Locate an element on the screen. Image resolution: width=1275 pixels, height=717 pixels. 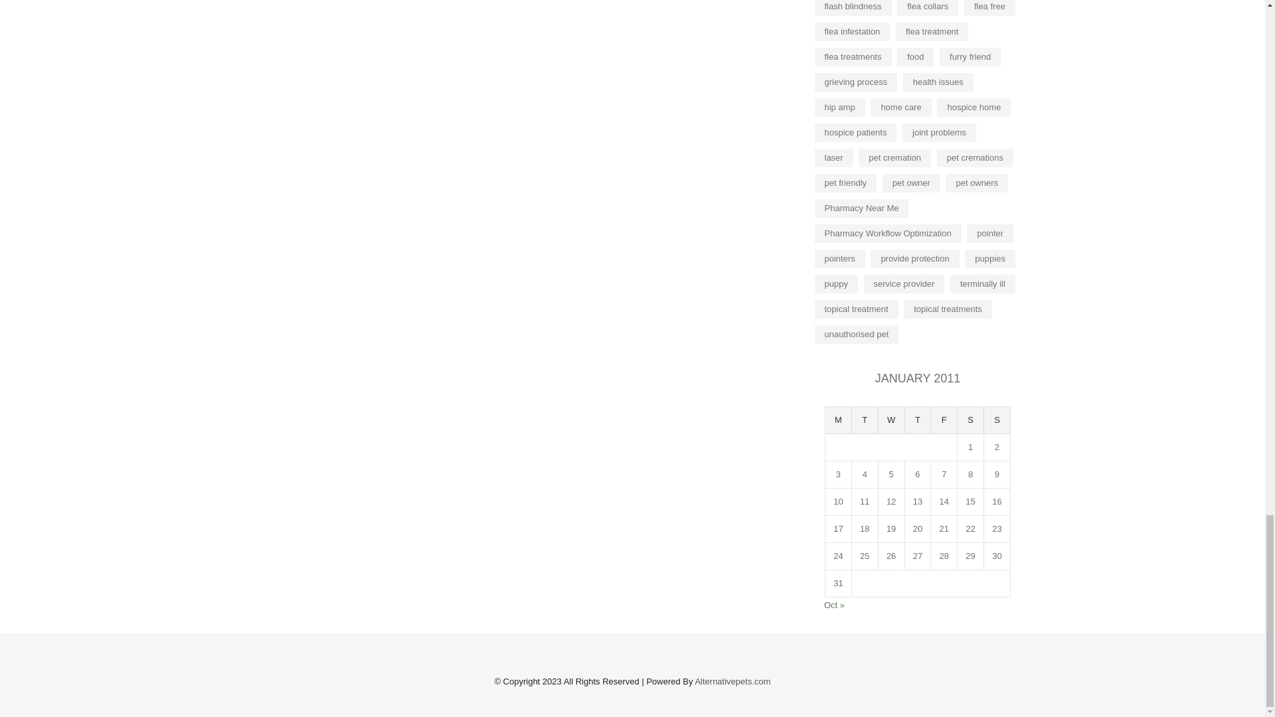
Thursday is located at coordinates (918, 421).